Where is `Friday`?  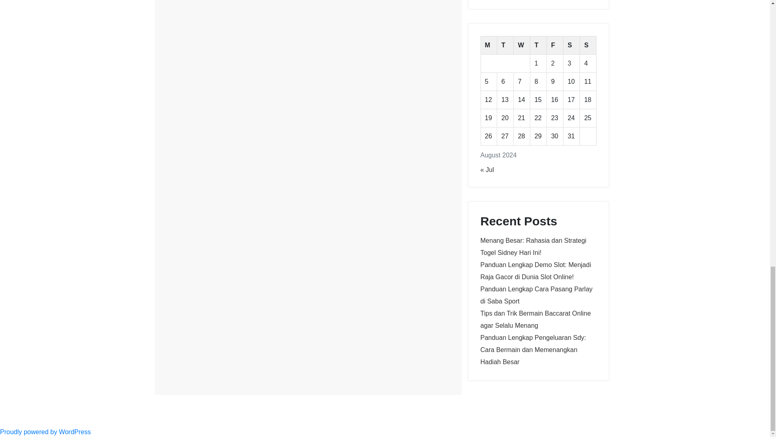
Friday is located at coordinates (555, 45).